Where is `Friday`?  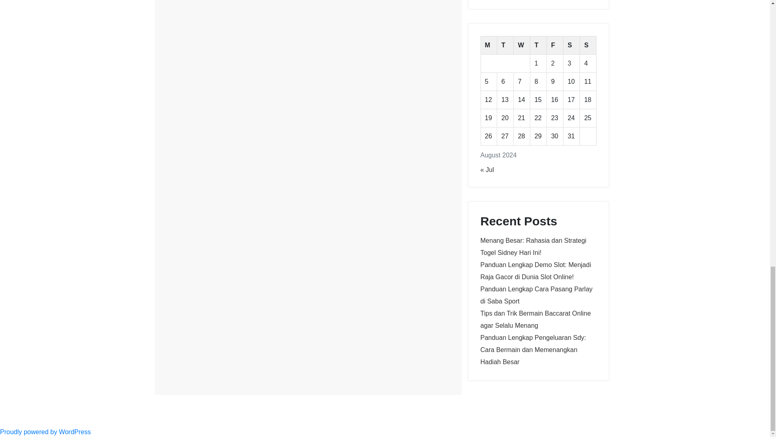
Friday is located at coordinates (555, 45).